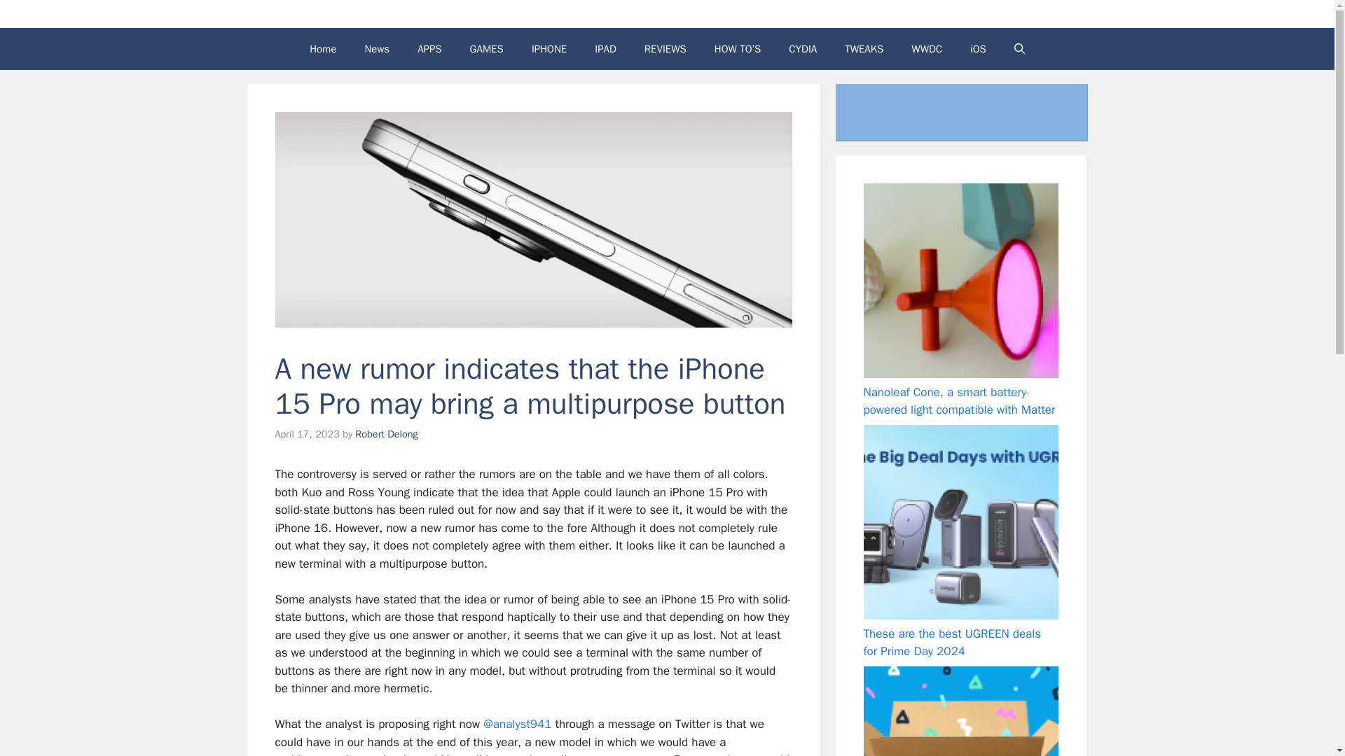 This screenshot has height=756, width=1345. I want to click on View all posts by Robert Delong, so click(385, 433).